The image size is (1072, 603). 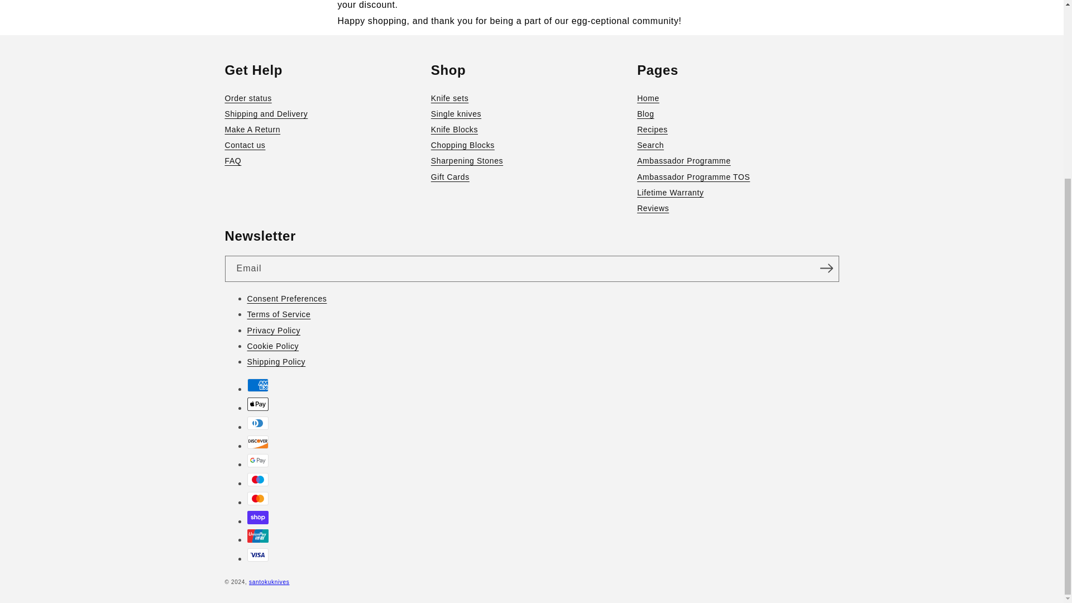 I want to click on Apple Pay, so click(x=257, y=404).